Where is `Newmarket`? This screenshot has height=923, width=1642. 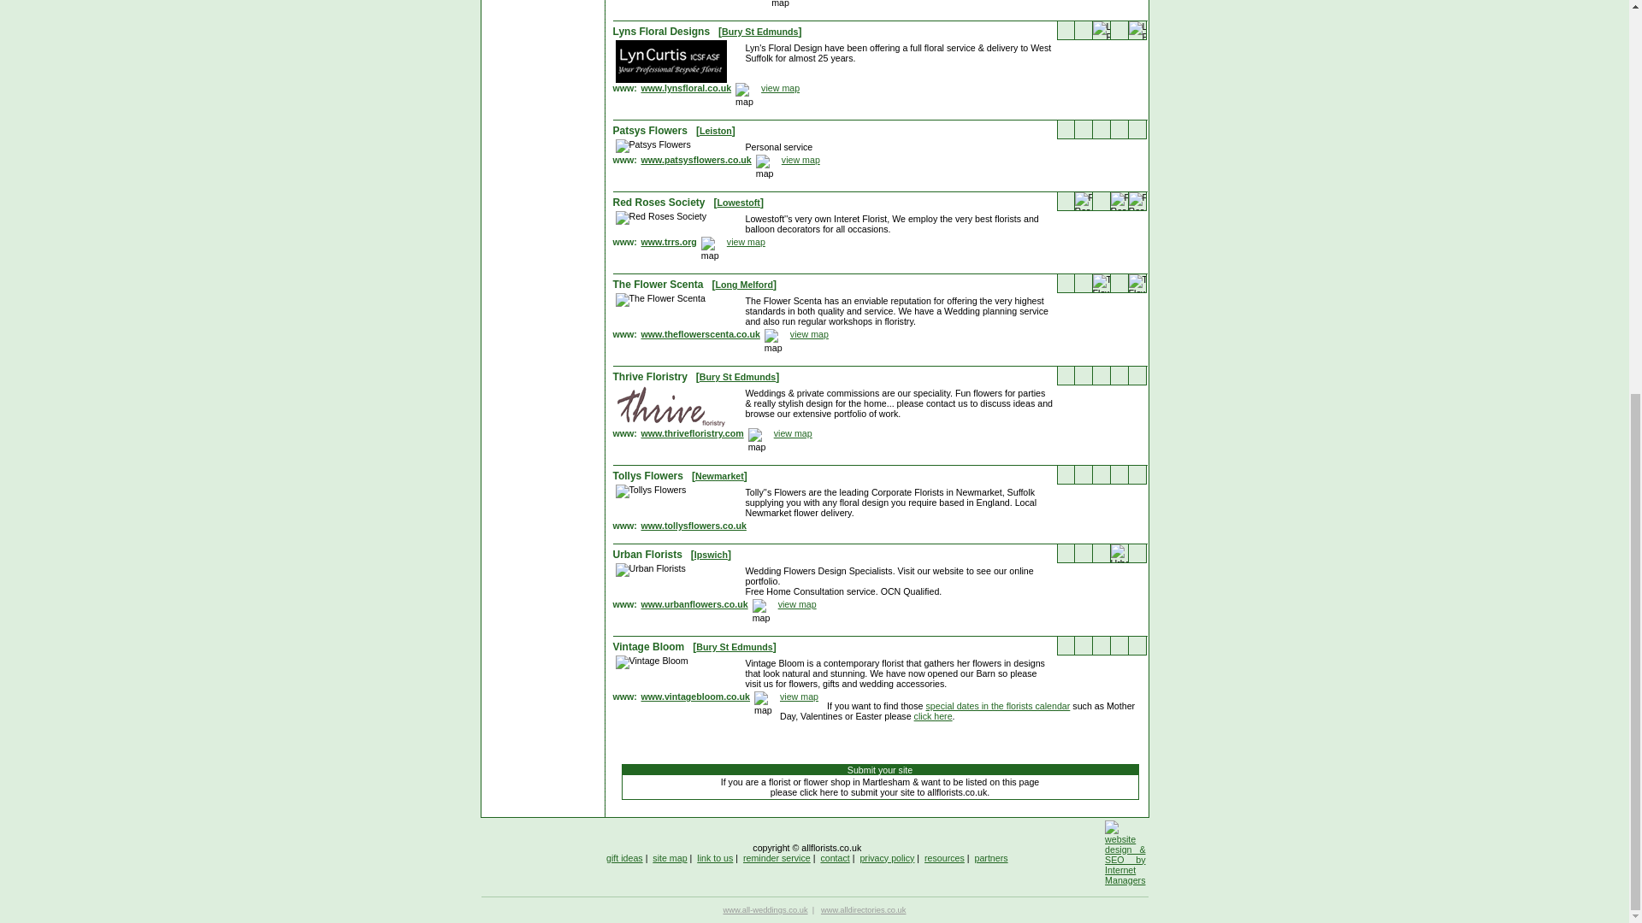
Newmarket is located at coordinates (718, 475).